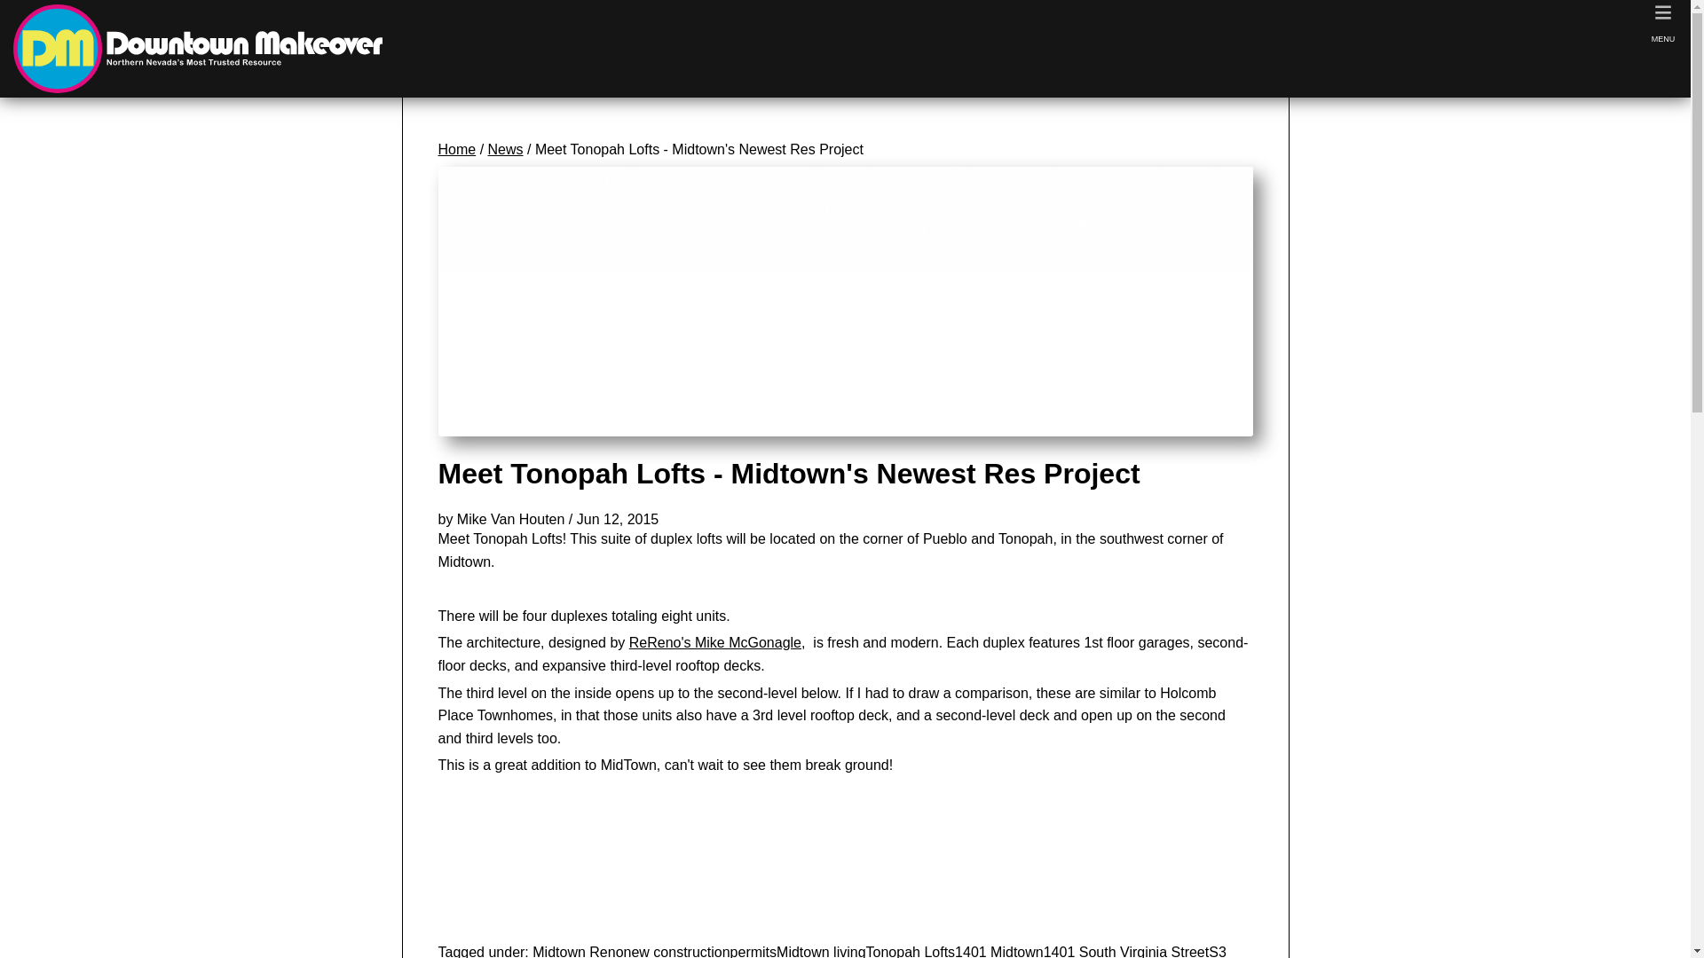 Image resolution: width=1704 pixels, height=958 pixels. Describe the element at coordinates (676, 951) in the screenshot. I see `new construction` at that location.